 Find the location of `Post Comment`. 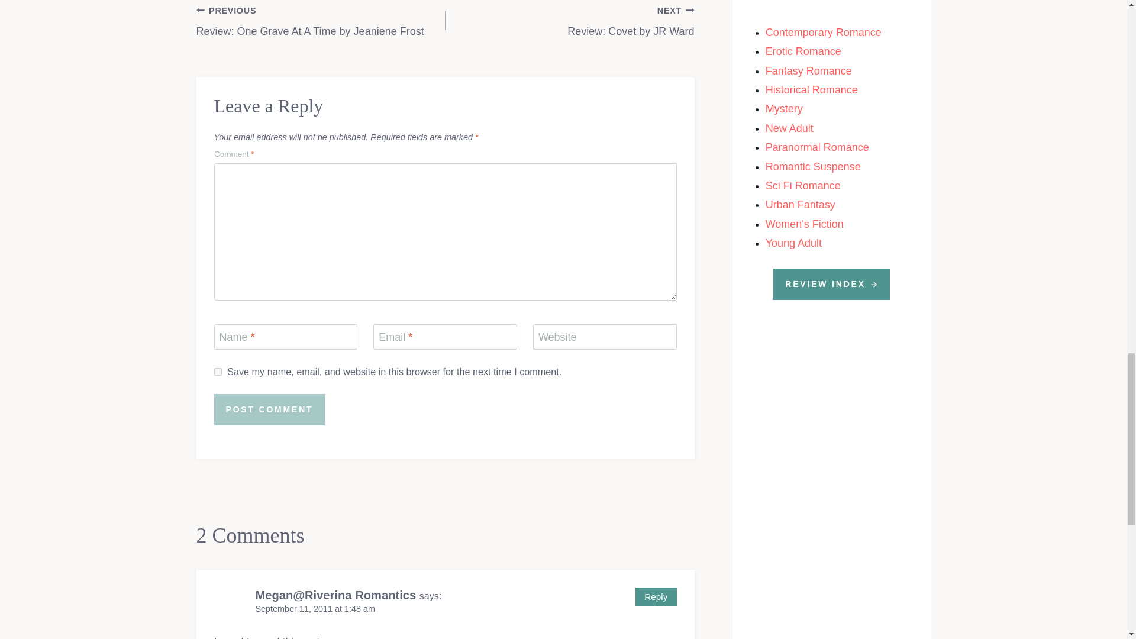

Post Comment is located at coordinates (321, 21).